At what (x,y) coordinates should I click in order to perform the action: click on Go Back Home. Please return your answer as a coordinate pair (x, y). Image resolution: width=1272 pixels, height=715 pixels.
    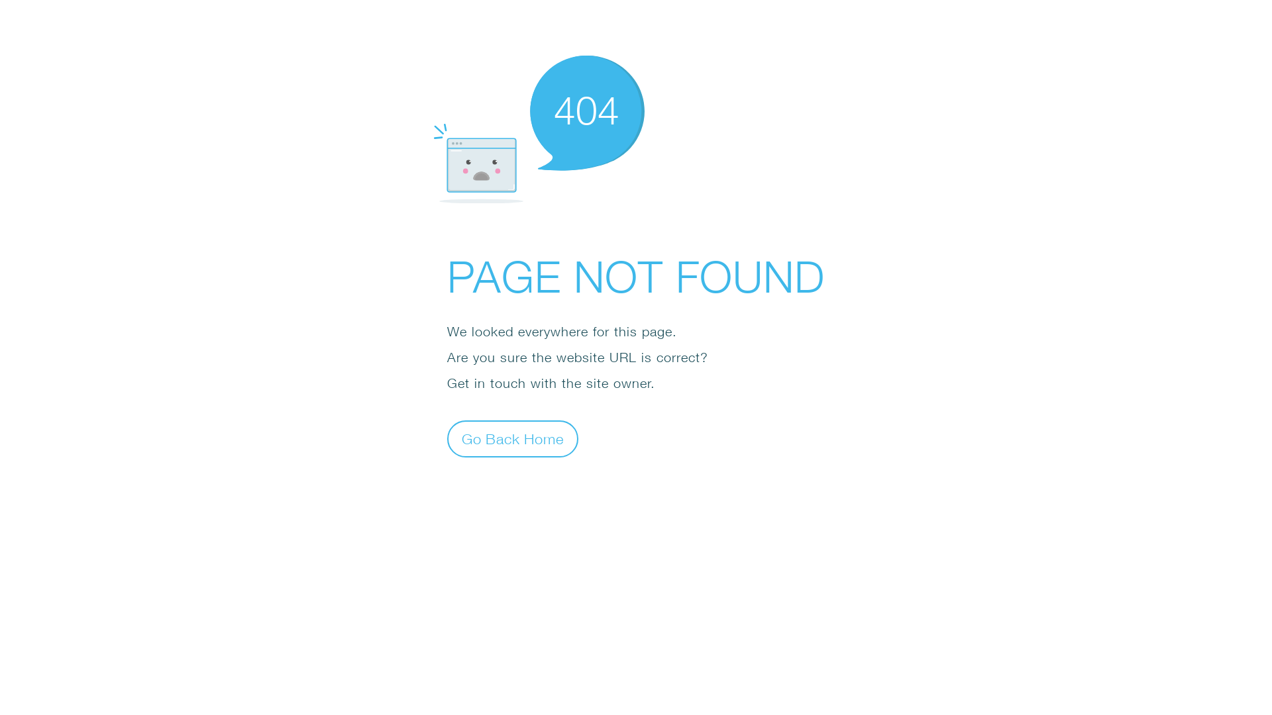
    Looking at the image, I should click on (513, 438).